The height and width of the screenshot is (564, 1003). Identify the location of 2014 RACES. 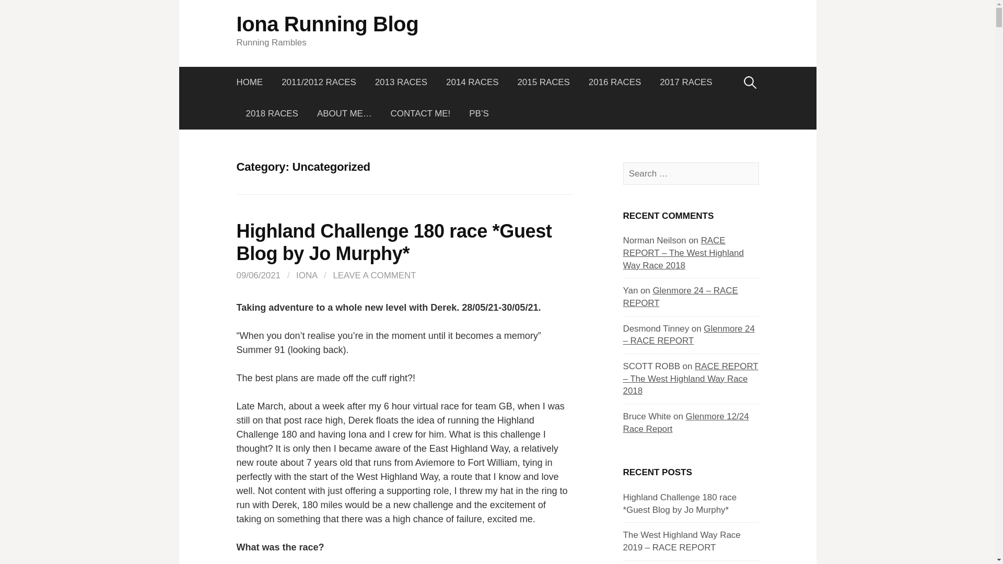
(472, 83).